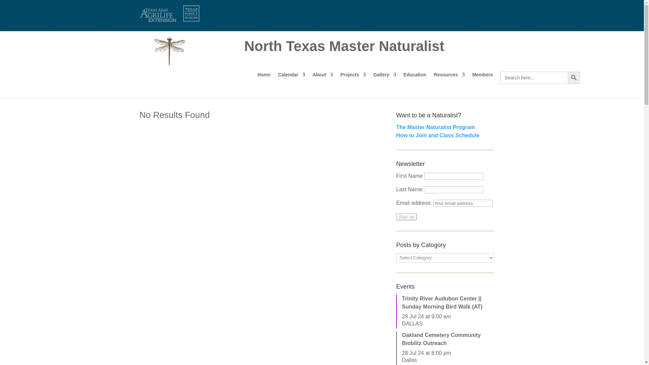 This screenshot has height=365, width=649. What do you see at coordinates (158, 15) in the screenshot?
I see `AgriLife Extension 60` at bounding box center [158, 15].